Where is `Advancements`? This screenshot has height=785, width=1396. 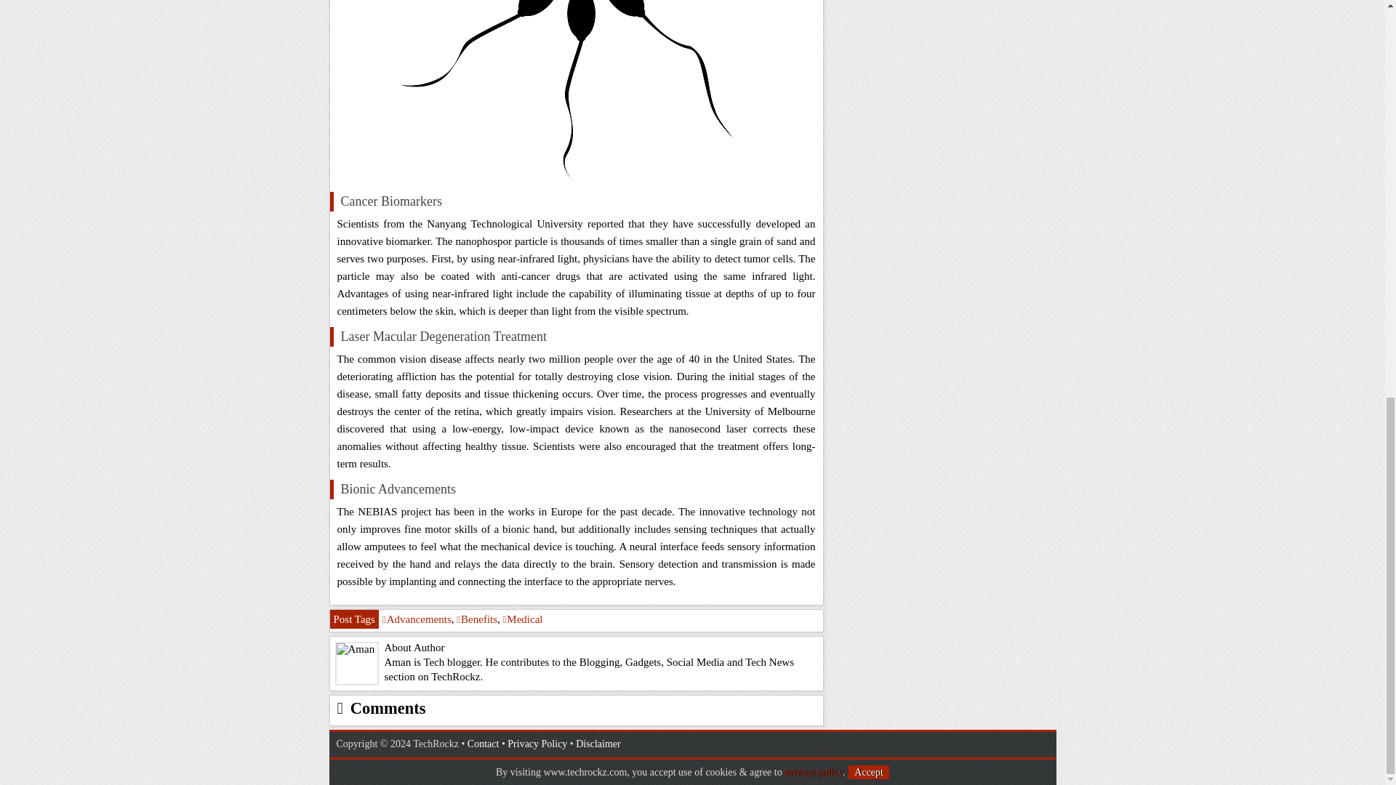
Advancements is located at coordinates (417, 619).